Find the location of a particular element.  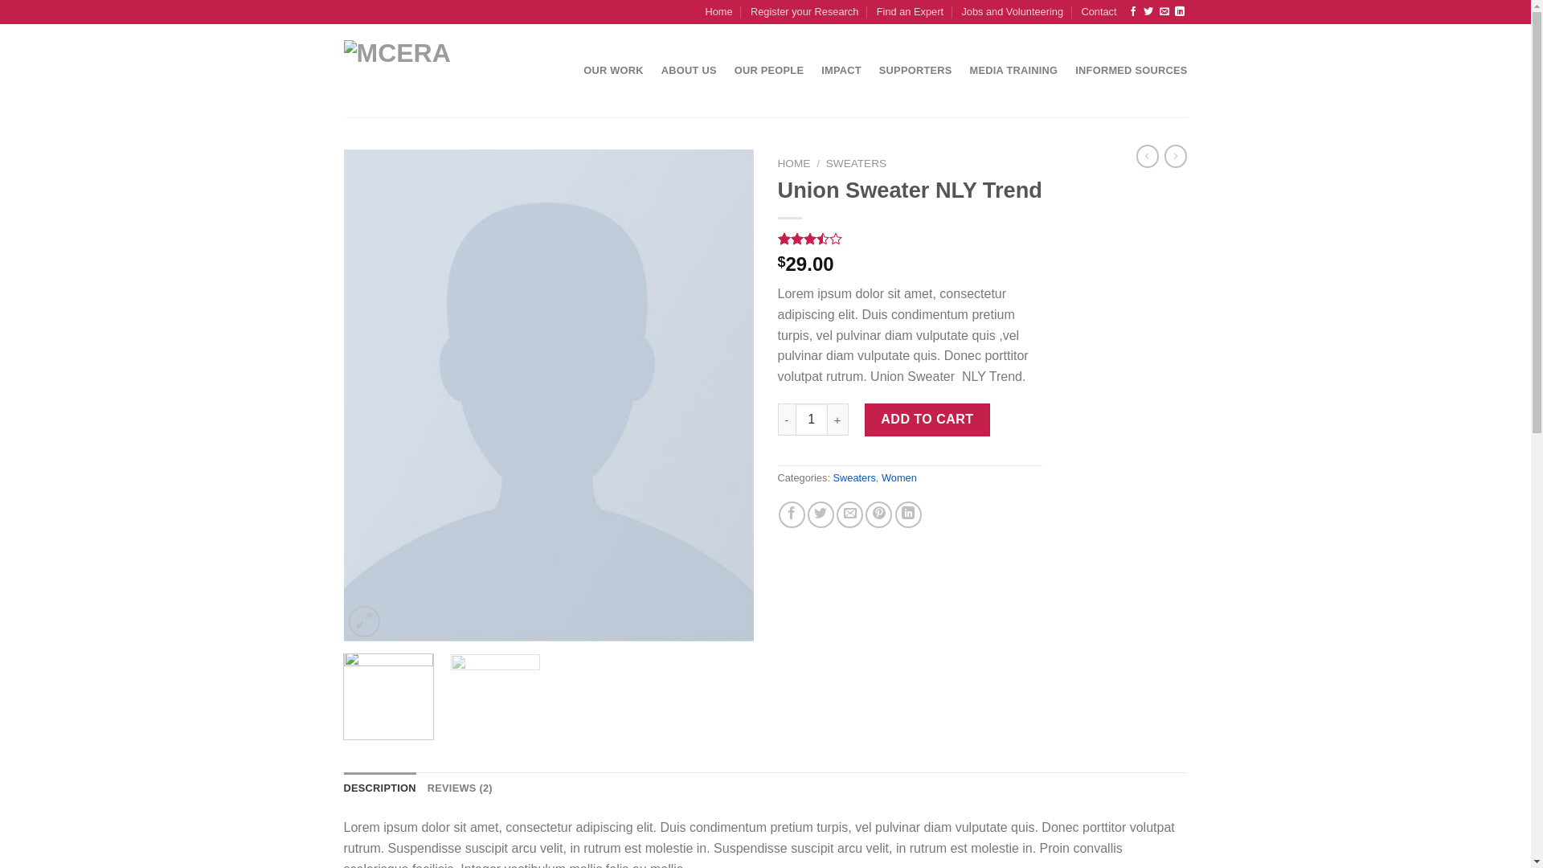

Find an Expert is located at coordinates (910, 12).